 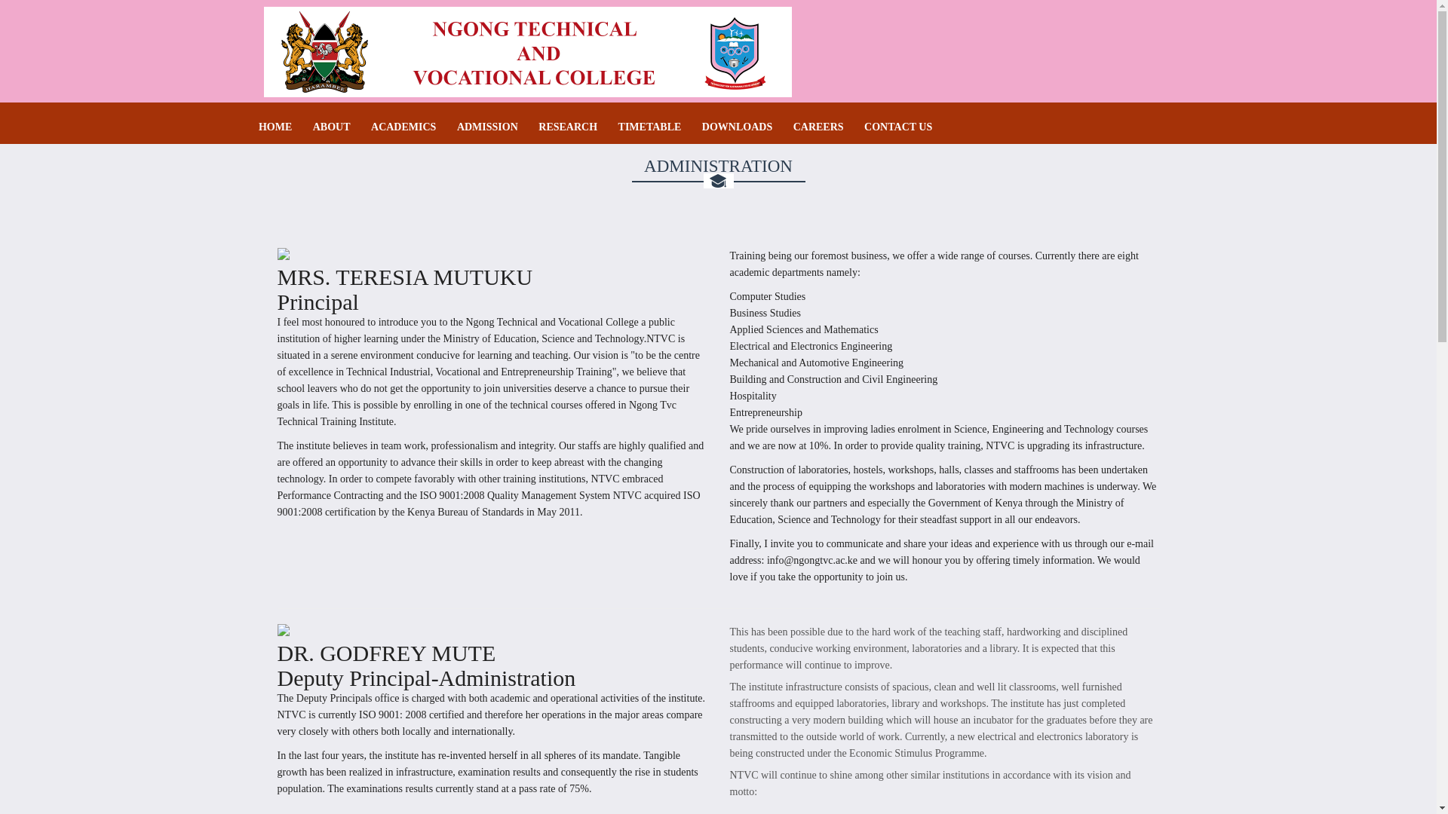 I want to click on CAREERS, so click(x=819, y=127).